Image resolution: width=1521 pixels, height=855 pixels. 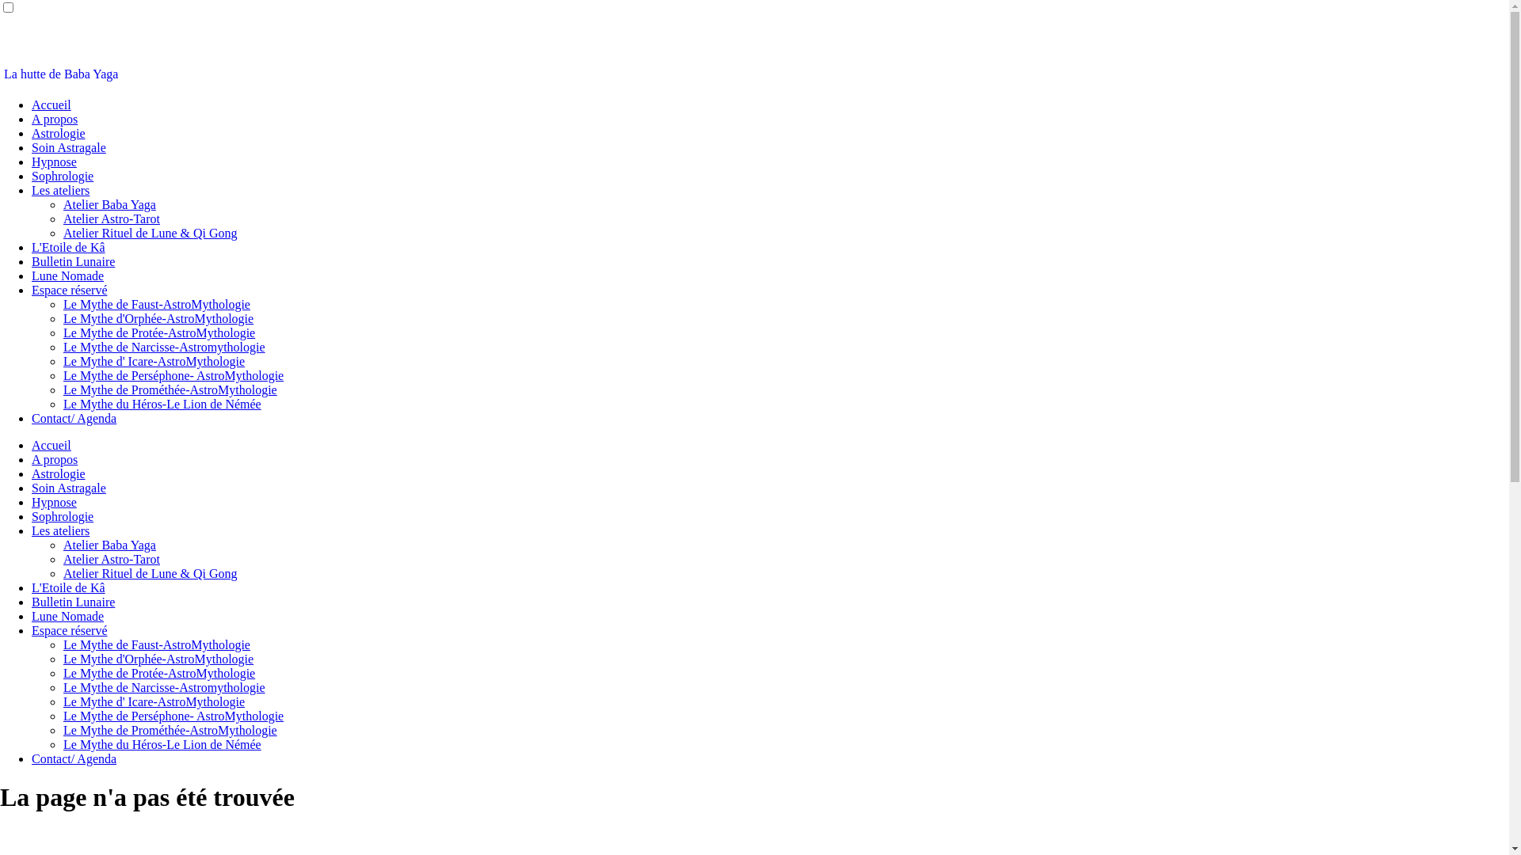 What do you see at coordinates (151, 573) in the screenshot?
I see `Atelier Rituel de Lune & Qi Gong` at bounding box center [151, 573].